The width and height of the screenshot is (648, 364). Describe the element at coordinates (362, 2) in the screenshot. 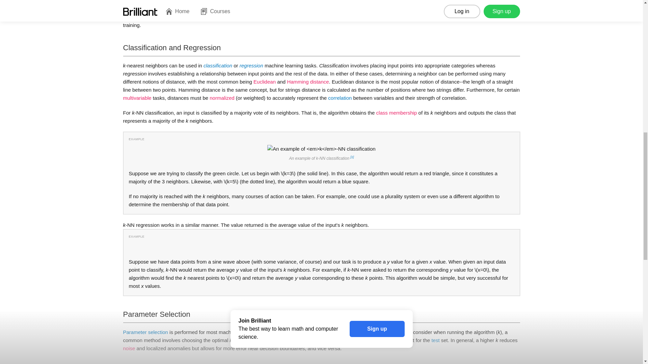

I see `testing phase` at that location.